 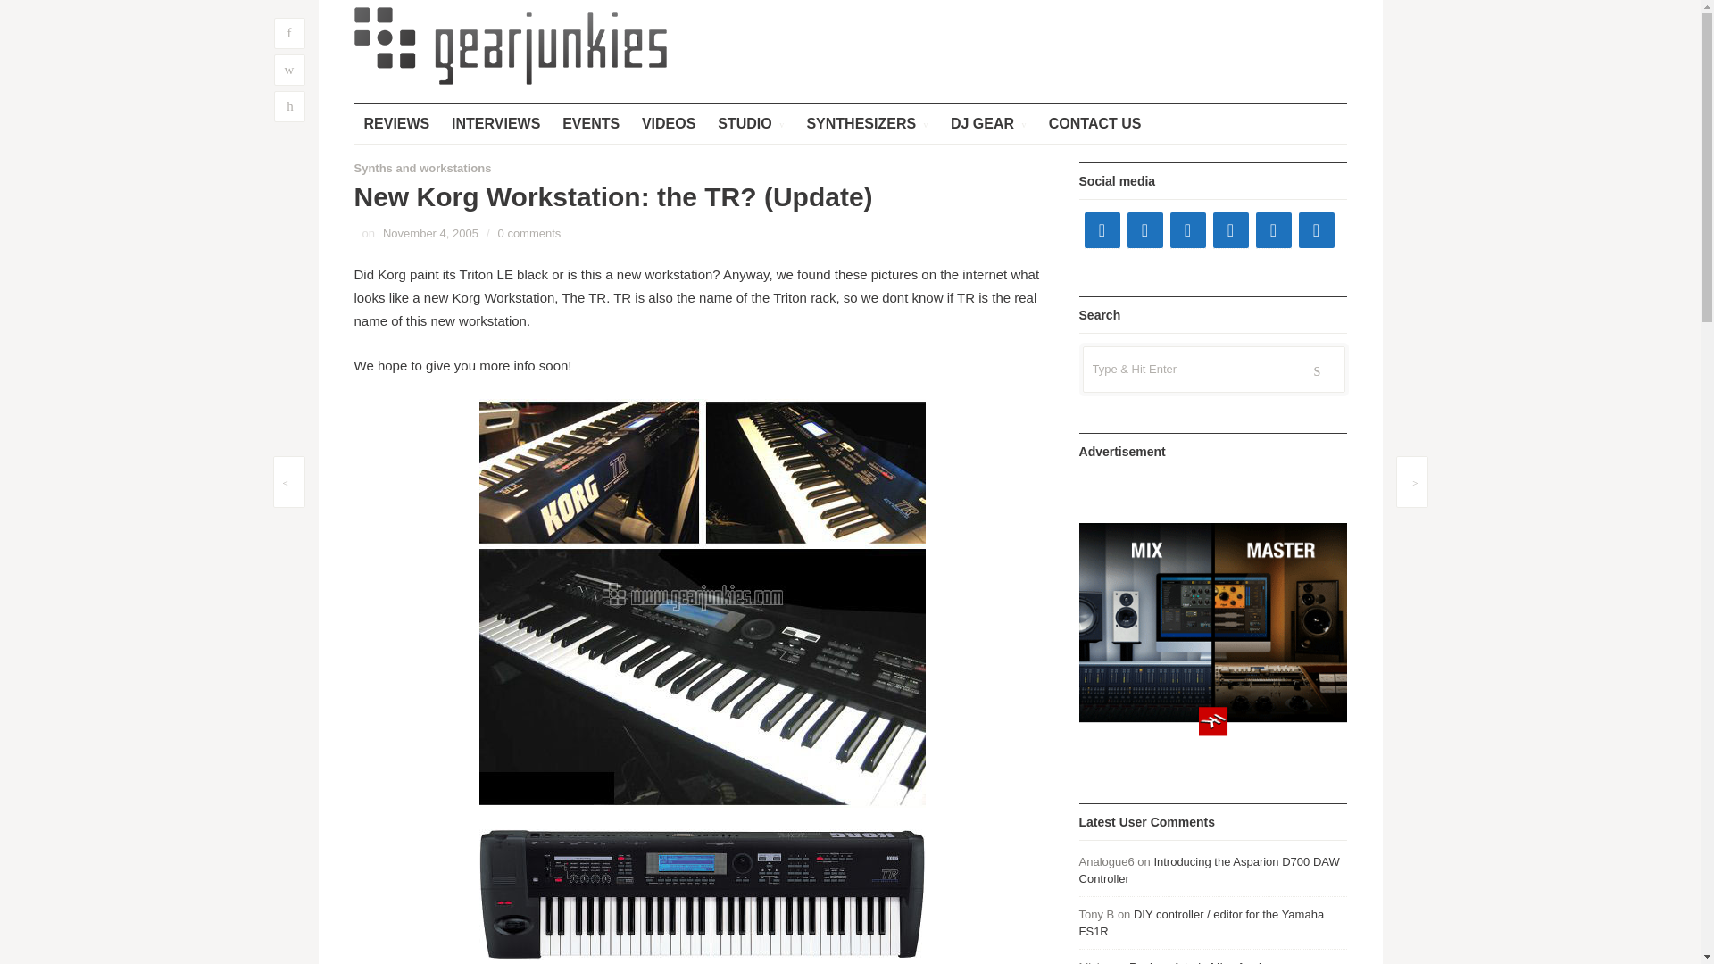 I want to click on f, so click(x=288, y=34).